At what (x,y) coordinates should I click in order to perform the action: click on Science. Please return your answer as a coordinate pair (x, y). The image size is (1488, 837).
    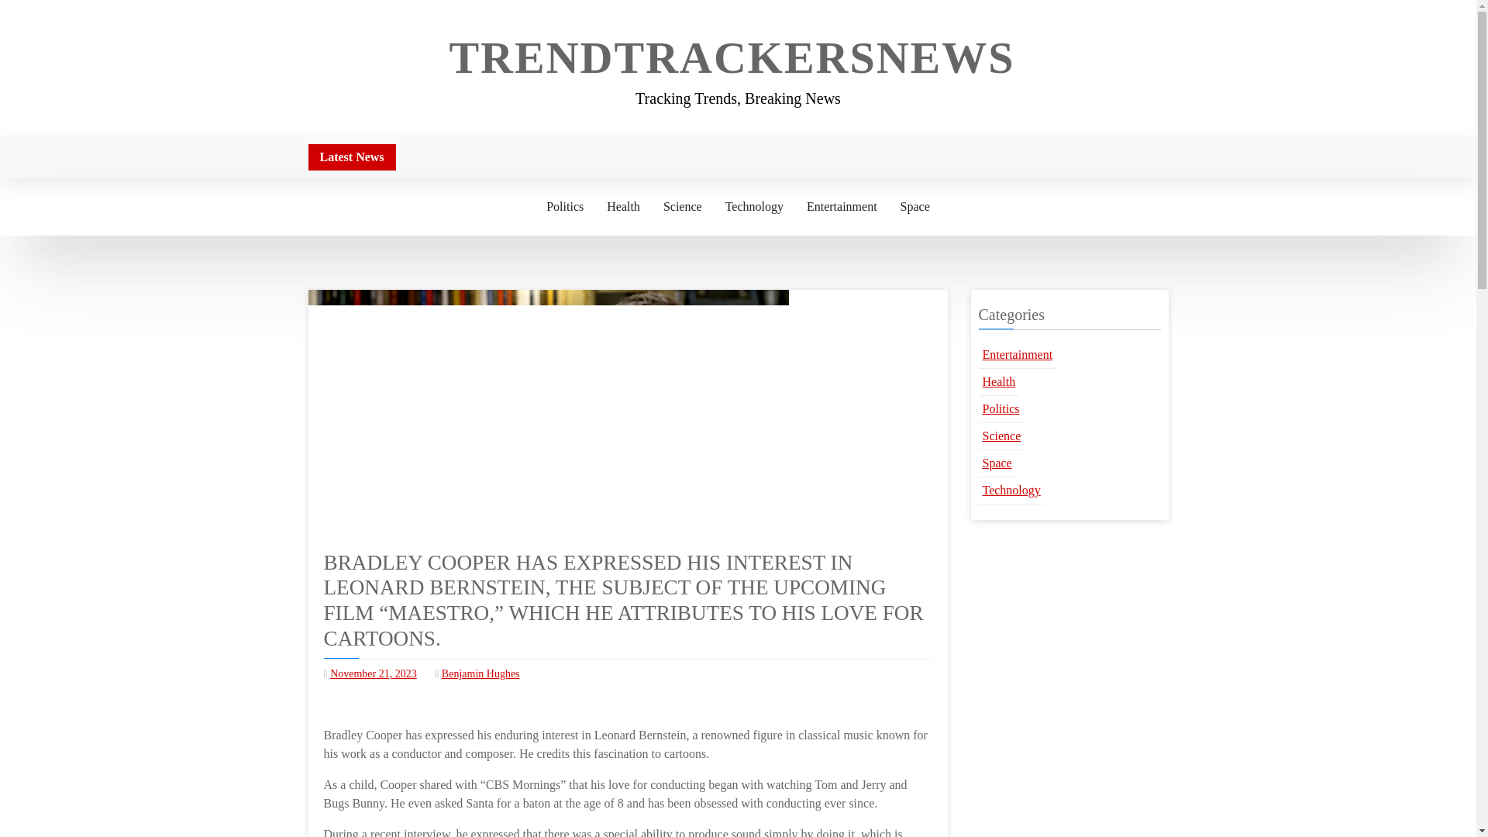
    Looking at the image, I should click on (682, 206).